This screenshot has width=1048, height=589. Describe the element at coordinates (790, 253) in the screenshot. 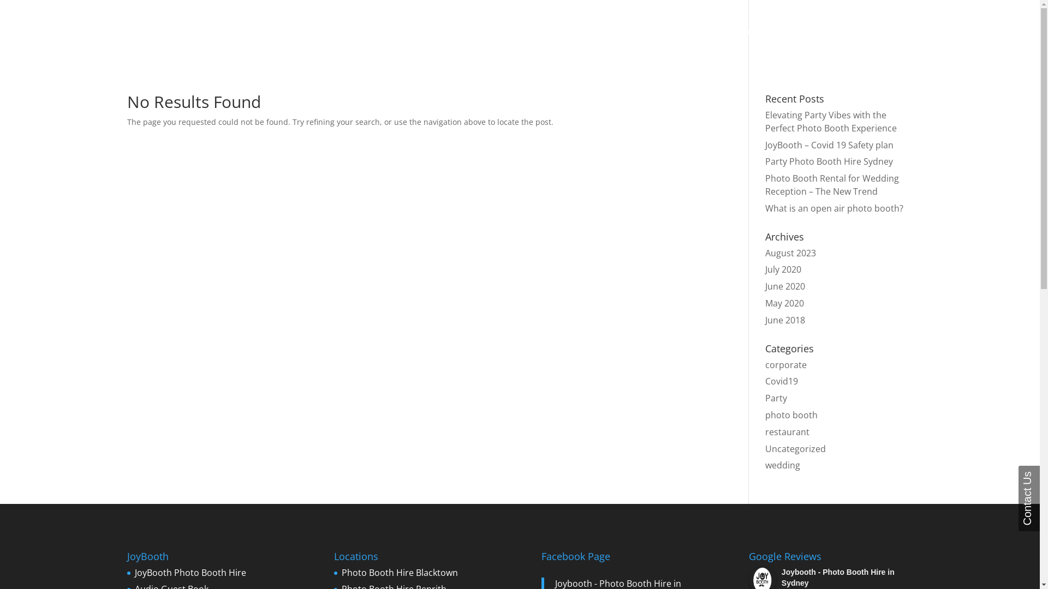

I see `August 2023` at that location.